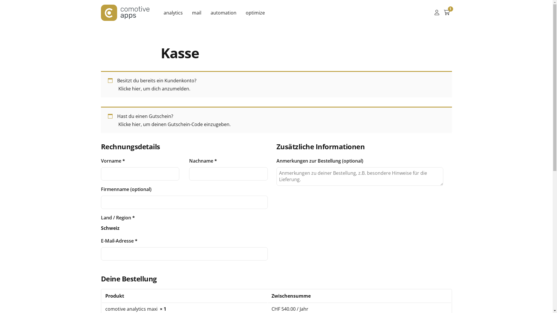 Image resolution: width=557 pixels, height=313 pixels. Describe the element at coordinates (154, 89) in the screenshot. I see `Klicke hier, um dich anzumelden.` at that location.